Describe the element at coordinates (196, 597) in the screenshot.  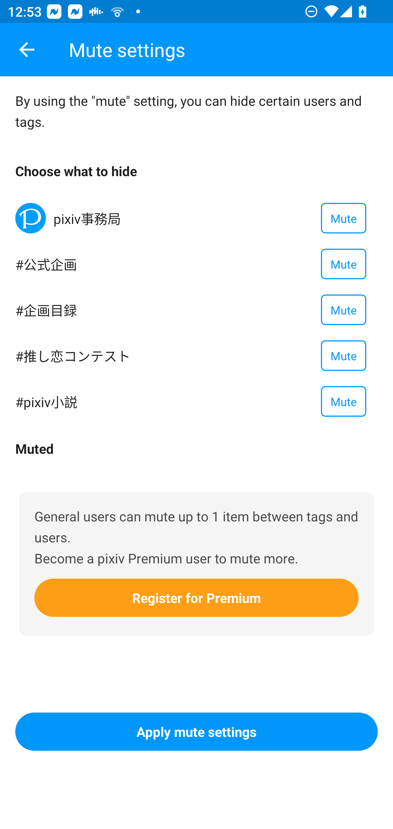
I see `Register for Premium` at that location.